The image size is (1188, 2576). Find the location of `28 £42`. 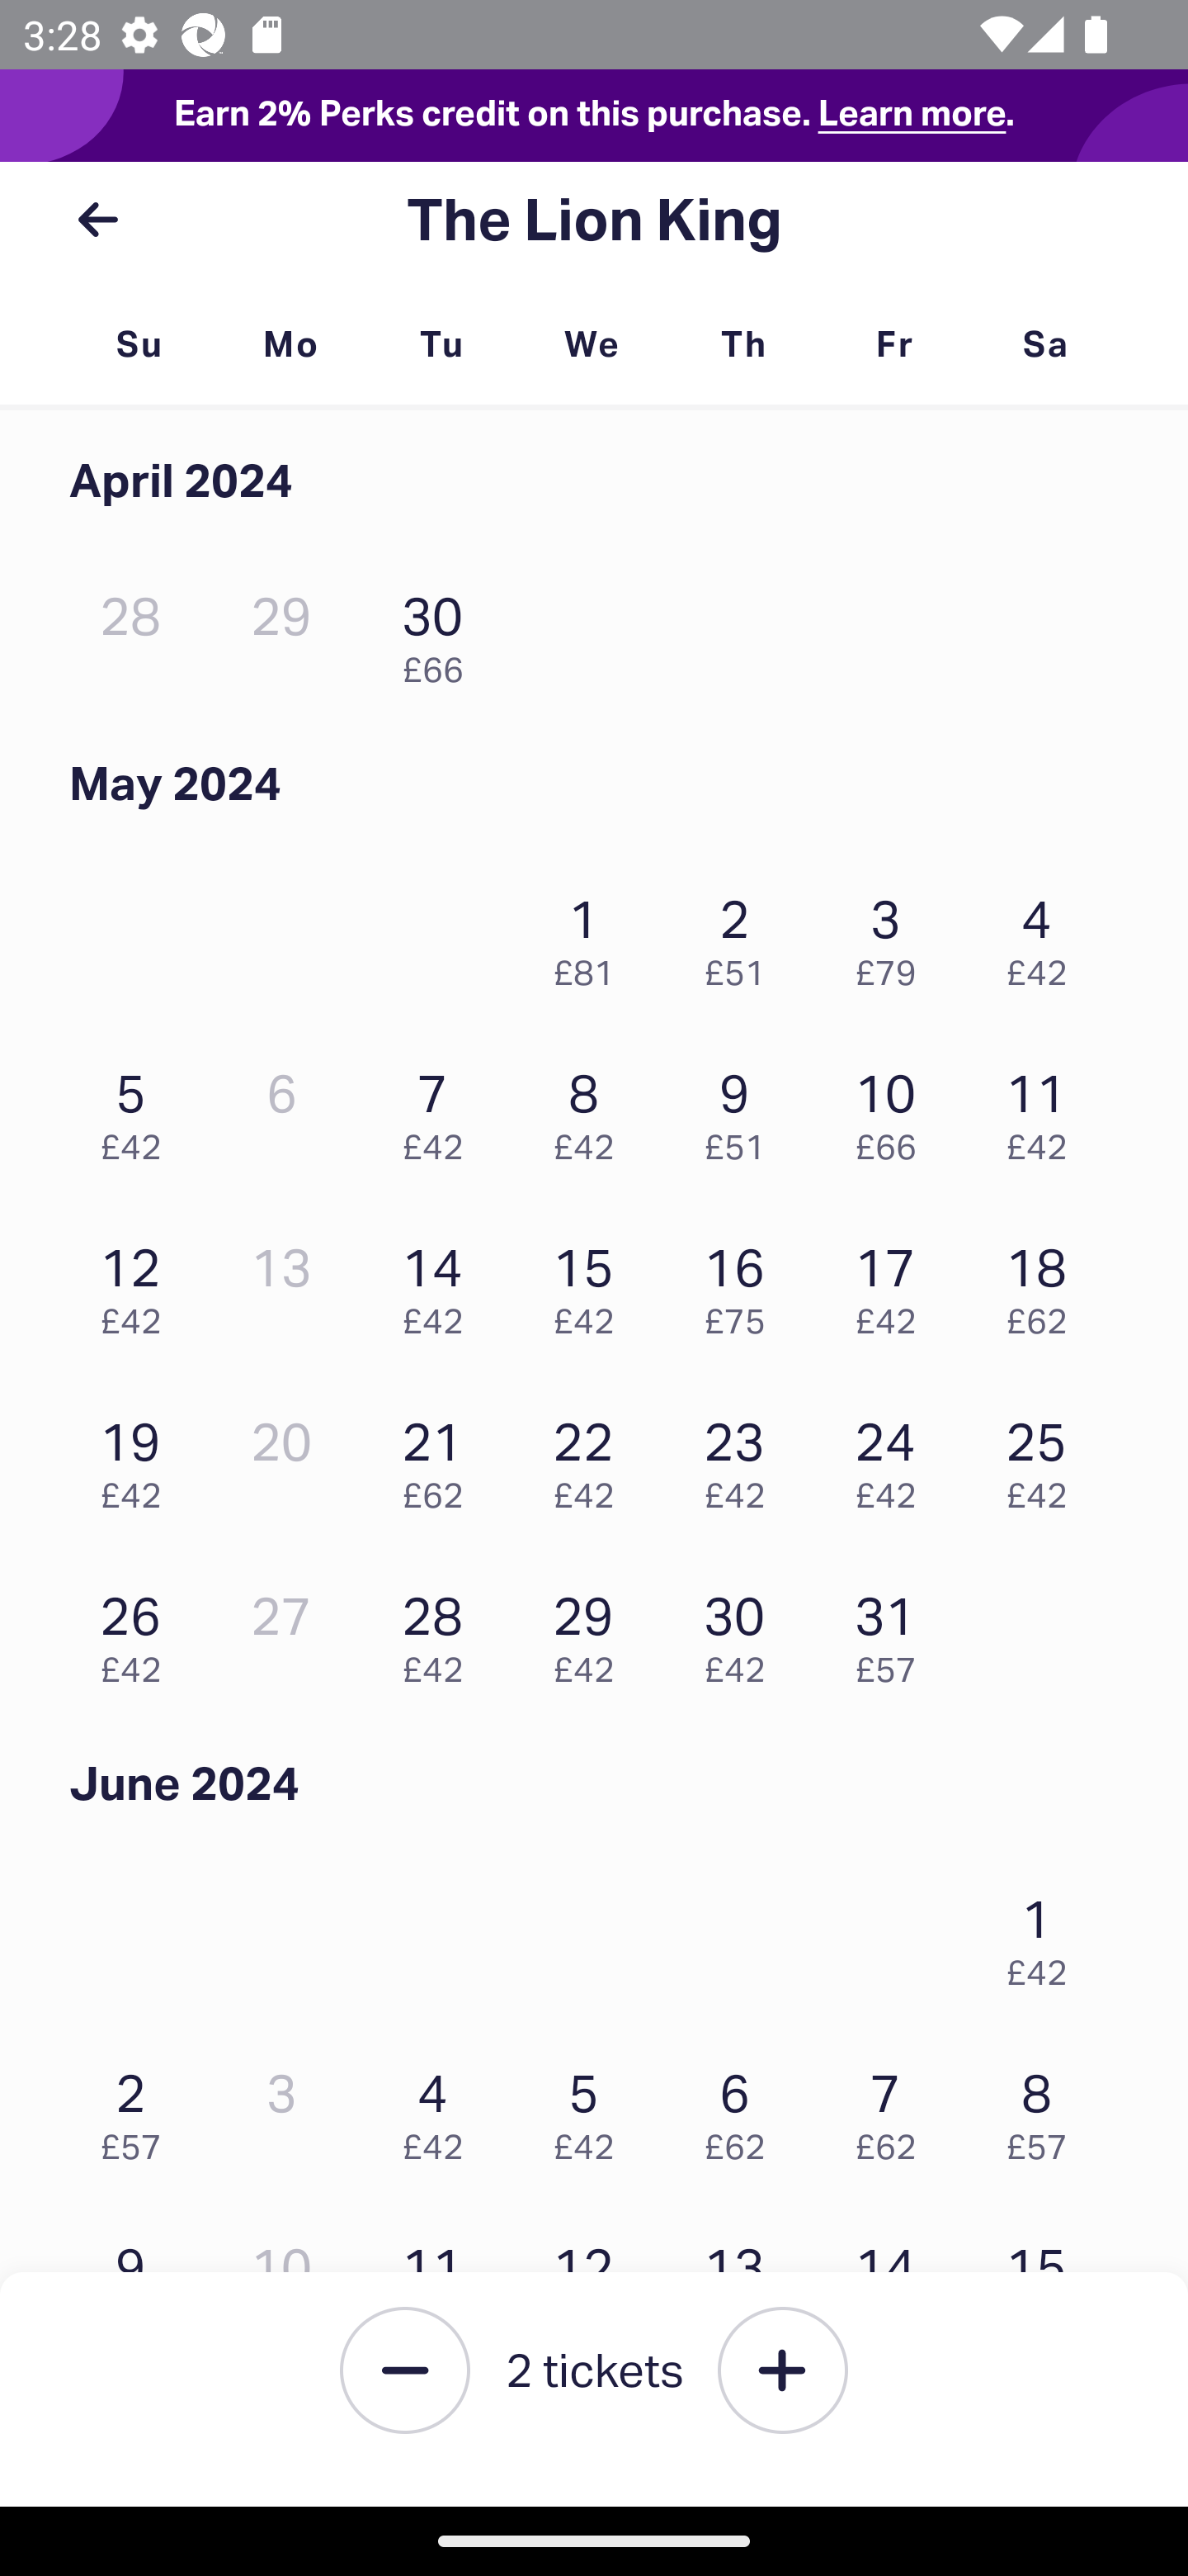

28 £42 is located at coordinates (441, 1631).